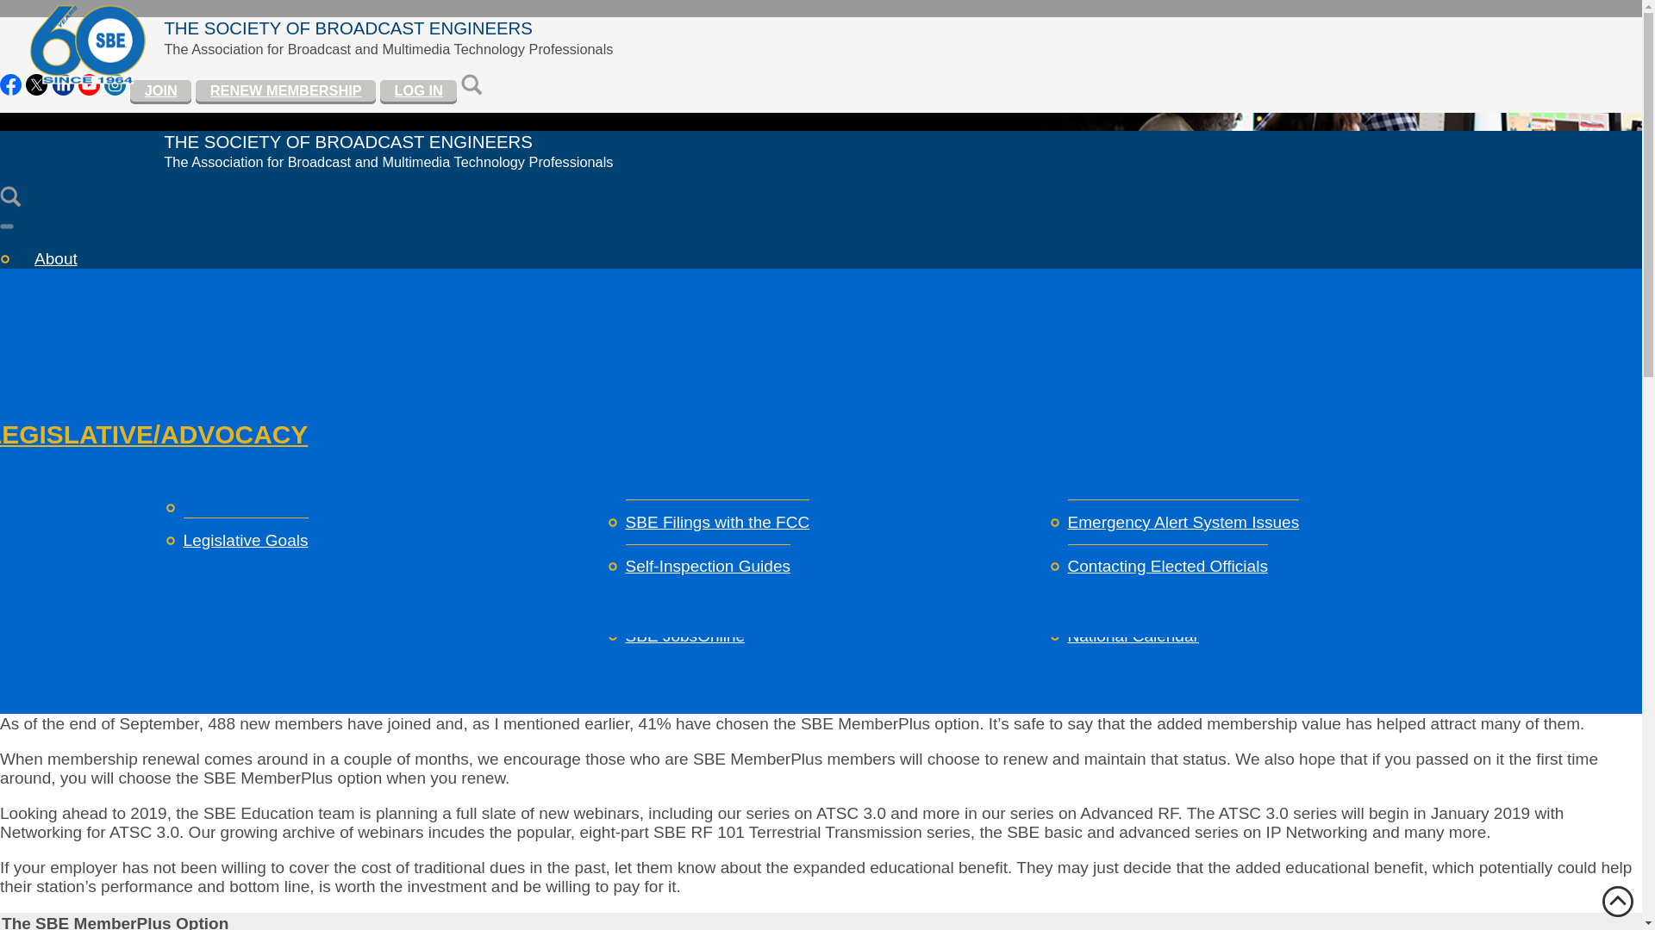  I want to click on SBE Sustaining Member List, so click(729, 408).